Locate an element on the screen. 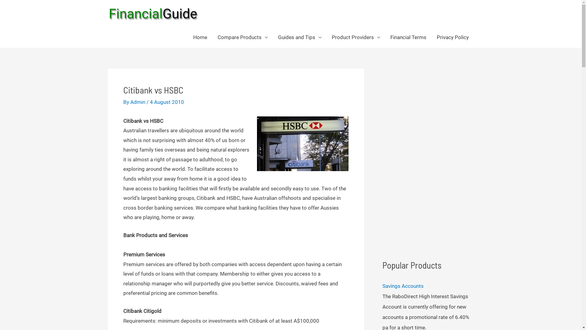  Financial Terms is located at coordinates (408, 37).